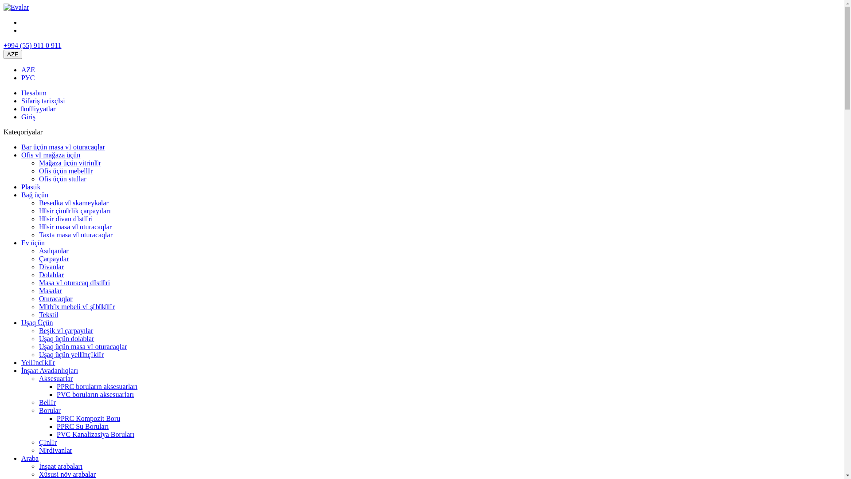 The width and height of the screenshot is (851, 479). Describe the element at coordinates (49, 315) in the screenshot. I see `Tekstil` at that location.